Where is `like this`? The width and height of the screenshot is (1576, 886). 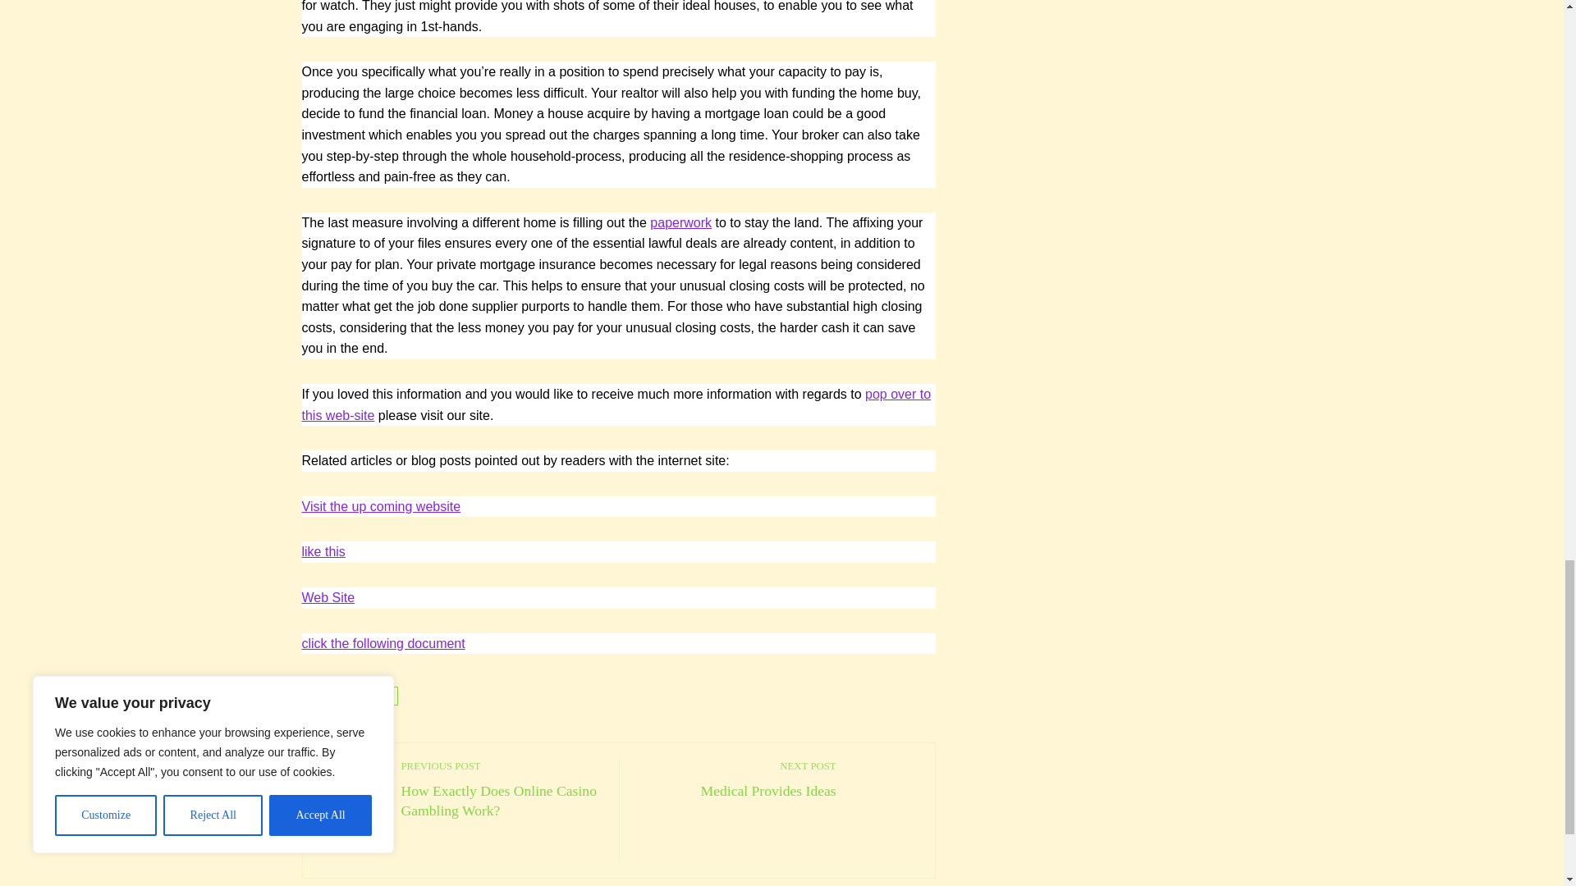 like this is located at coordinates (323, 551).